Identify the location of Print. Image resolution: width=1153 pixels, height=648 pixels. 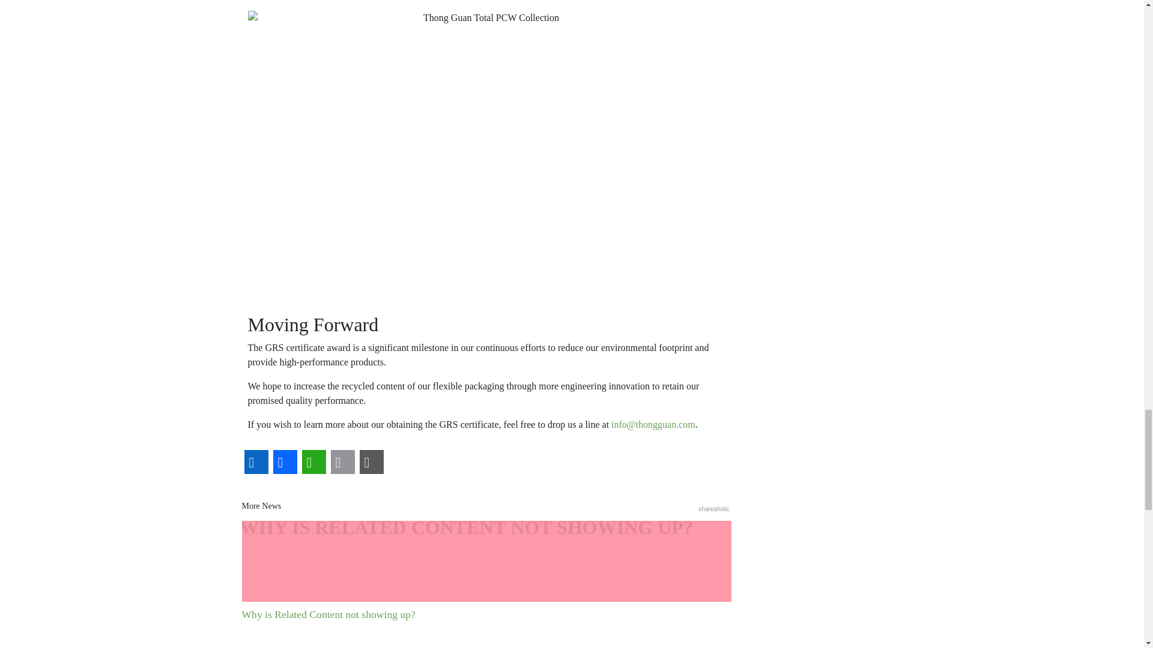
(371, 462).